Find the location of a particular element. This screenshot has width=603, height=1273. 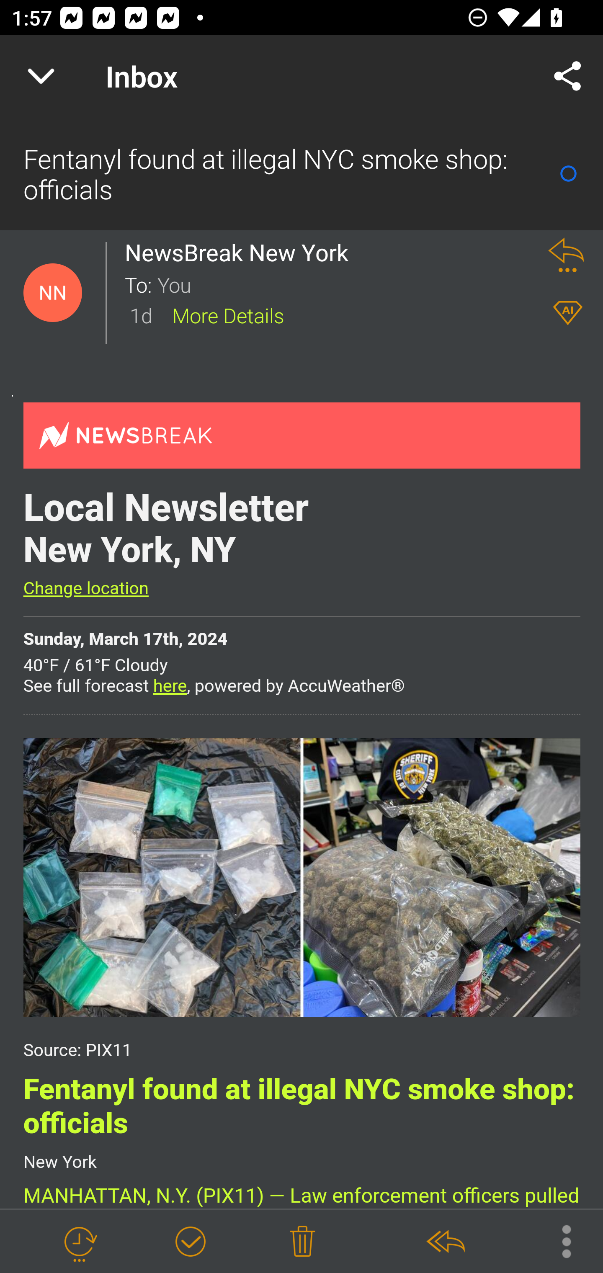

NewsBreak New York is located at coordinates (241, 253).